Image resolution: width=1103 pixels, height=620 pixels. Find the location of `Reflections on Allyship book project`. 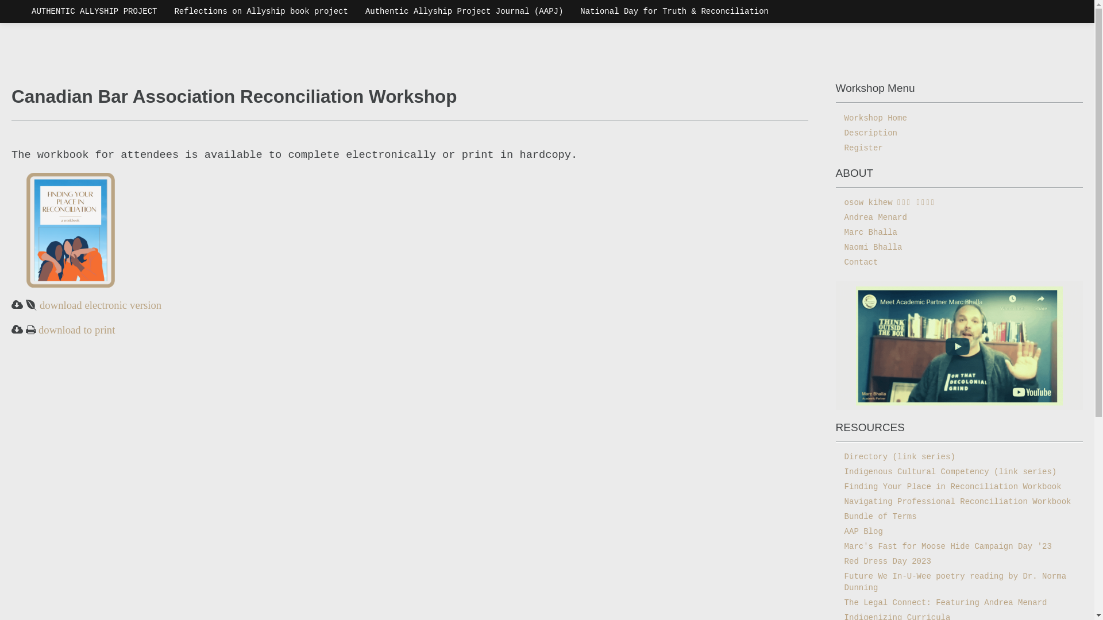

Reflections on Allyship book project is located at coordinates (261, 11).